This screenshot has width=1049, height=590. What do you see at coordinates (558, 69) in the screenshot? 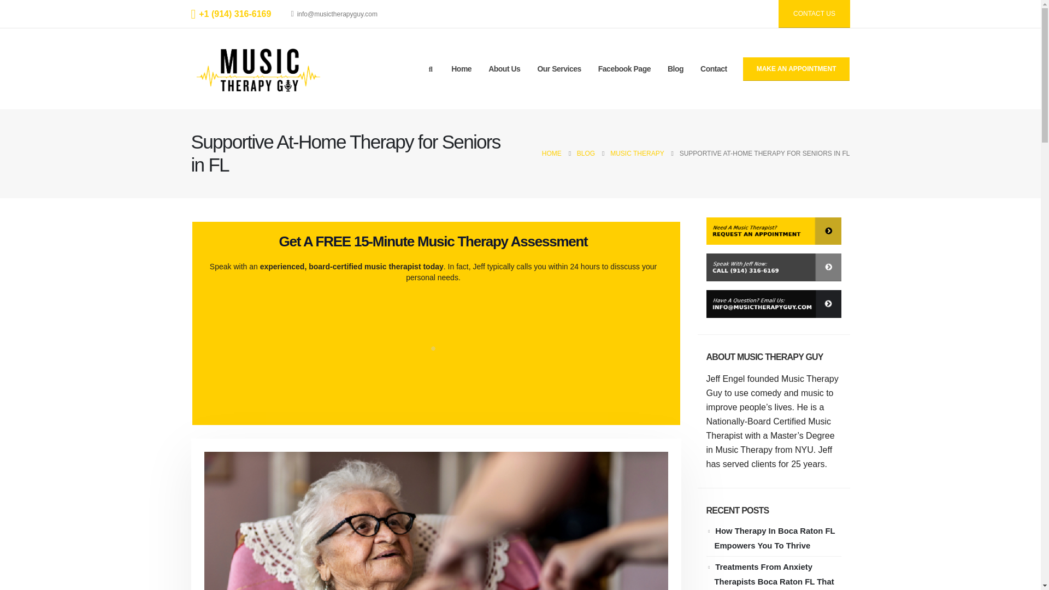
I see `Our Services` at bounding box center [558, 69].